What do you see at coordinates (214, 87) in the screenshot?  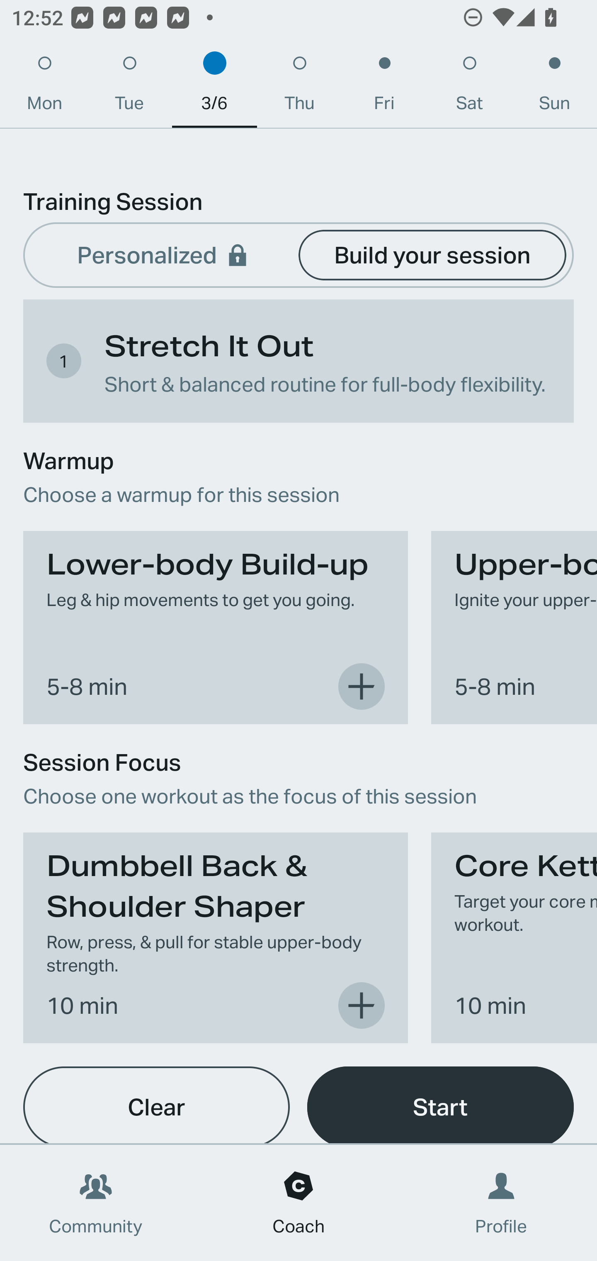 I see `3/6` at bounding box center [214, 87].